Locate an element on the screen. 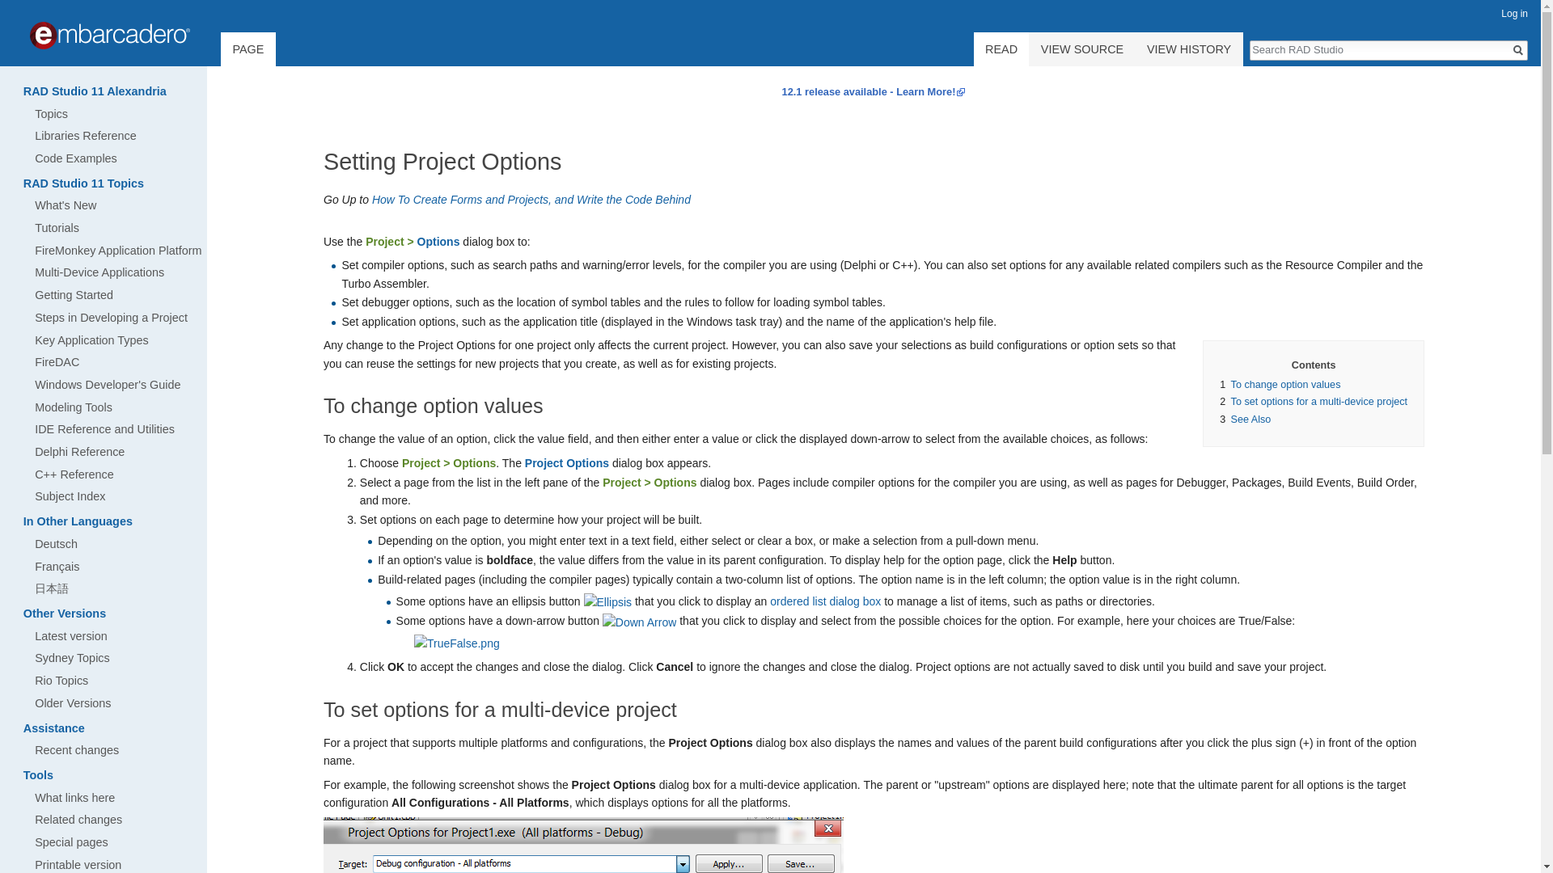 This screenshot has height=873, width=1553. READ is located at coordinates (1001, 55).